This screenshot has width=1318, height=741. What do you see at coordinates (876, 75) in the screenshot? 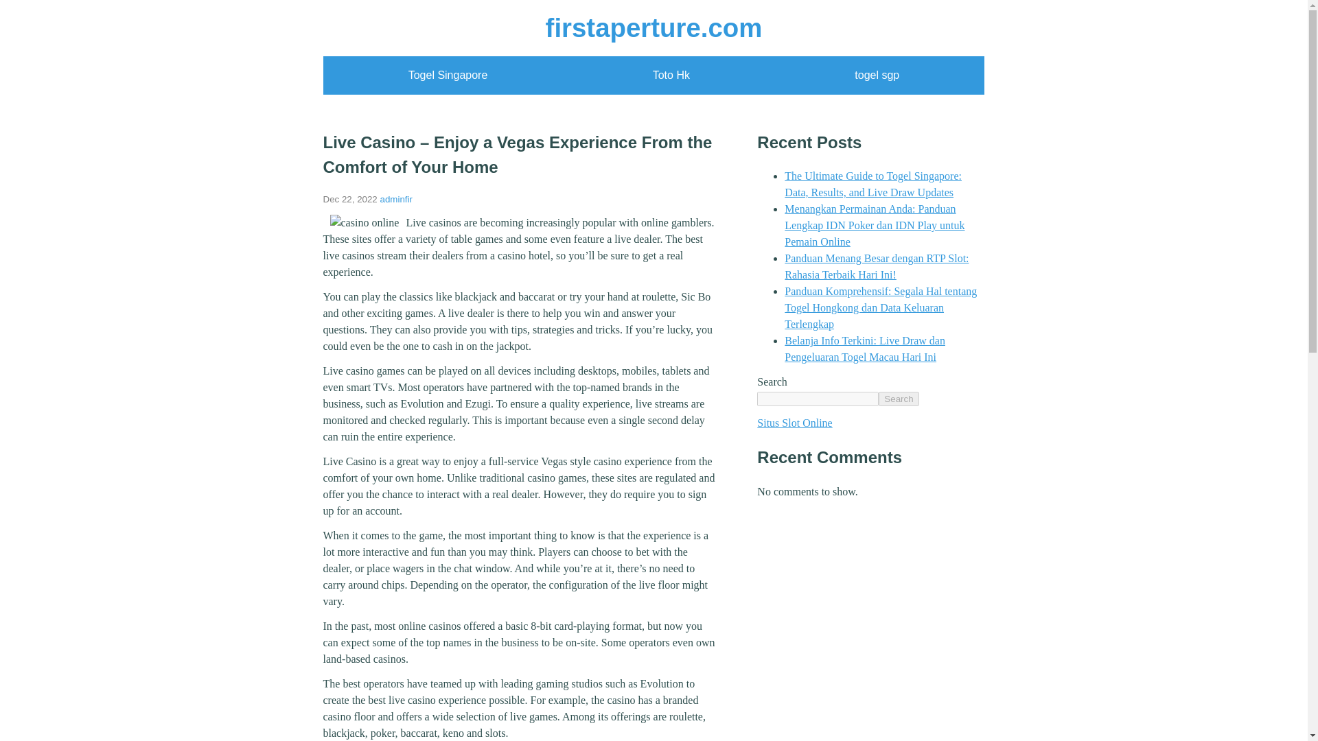
I see `togel sgp` at bounding box center [876, 75].